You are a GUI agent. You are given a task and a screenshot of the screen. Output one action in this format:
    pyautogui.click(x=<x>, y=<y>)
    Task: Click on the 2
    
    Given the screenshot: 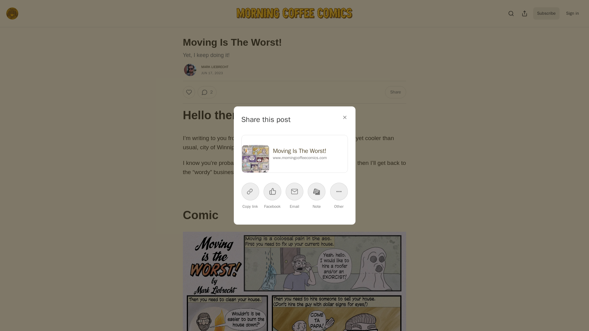 What is the action you would take?
    pyautogui.click(x=207, y=92)
    